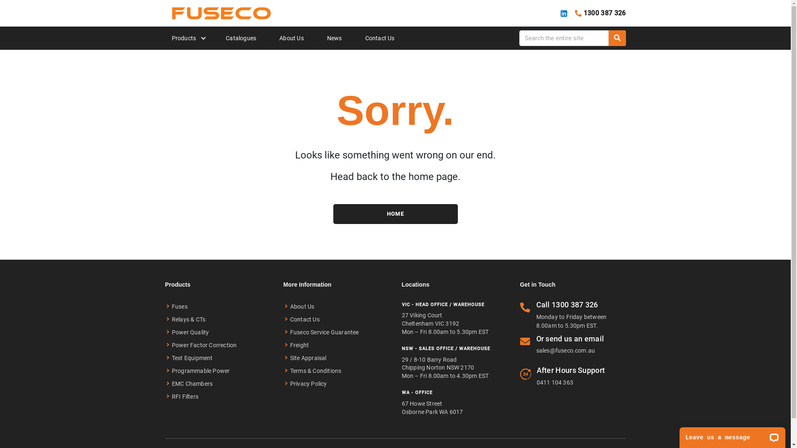 Image resolution: width=797 pixels, height=448 pixels. I want to click on Or send us an email, so click(570, 338).